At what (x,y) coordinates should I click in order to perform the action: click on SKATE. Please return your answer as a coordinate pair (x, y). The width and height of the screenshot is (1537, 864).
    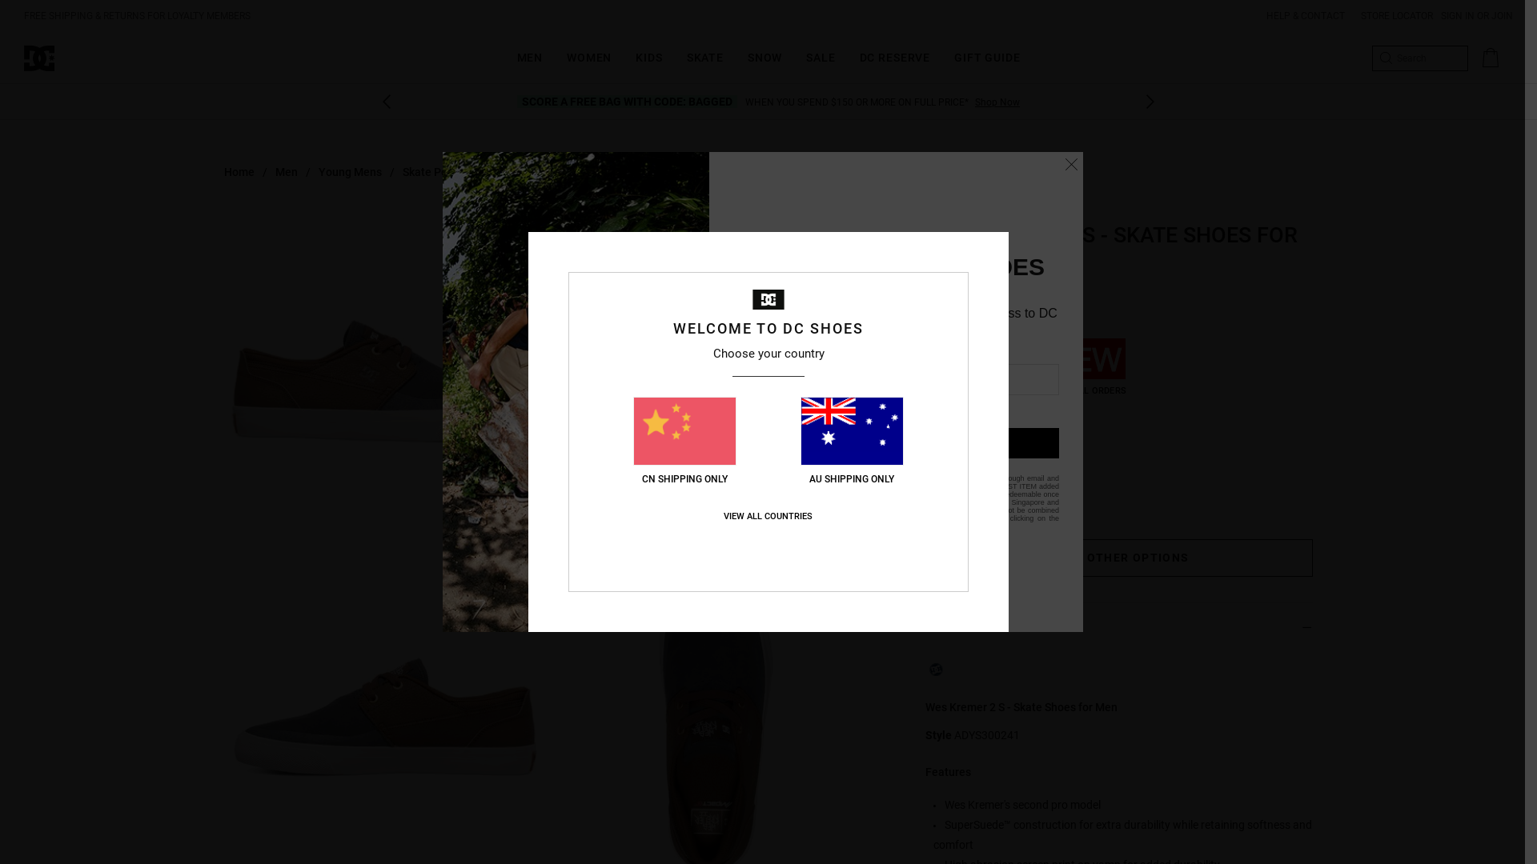
    Looking at the image, I should click on (705, 52).